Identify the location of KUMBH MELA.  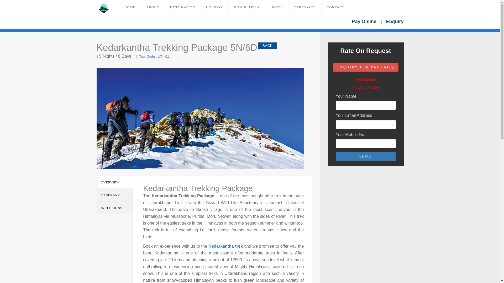
(247, 7).